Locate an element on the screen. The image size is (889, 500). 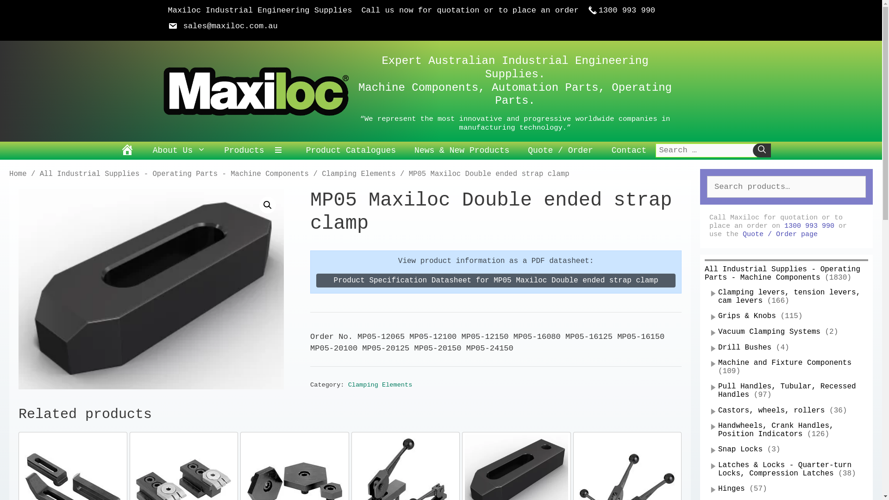
1300 993 990 is located at coordinates (809, 226).